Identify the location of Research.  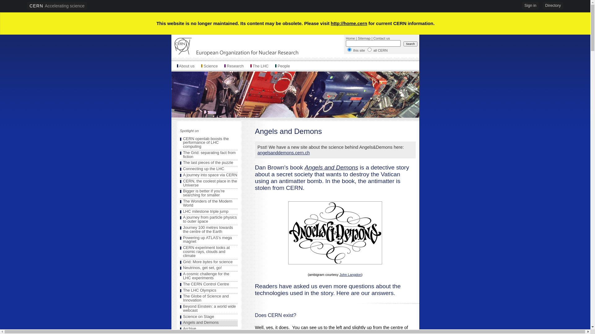
(236, 66).